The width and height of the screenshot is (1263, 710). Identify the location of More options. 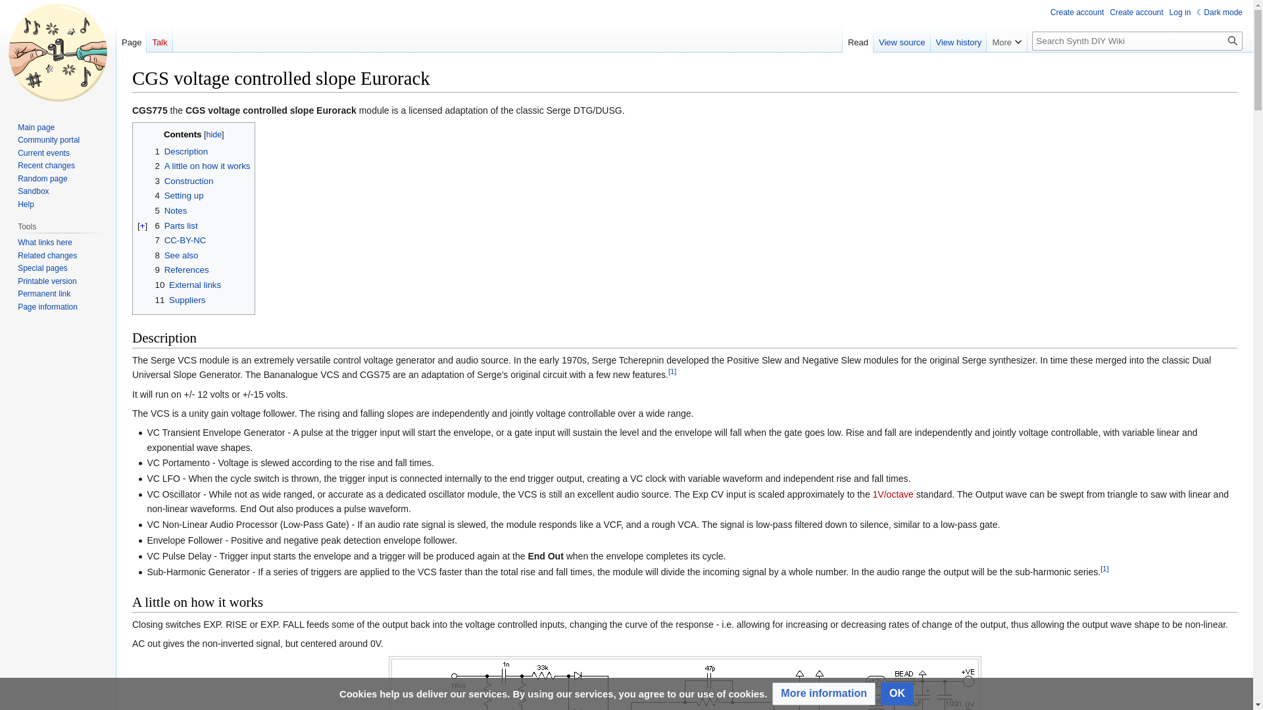
(1006, 39).